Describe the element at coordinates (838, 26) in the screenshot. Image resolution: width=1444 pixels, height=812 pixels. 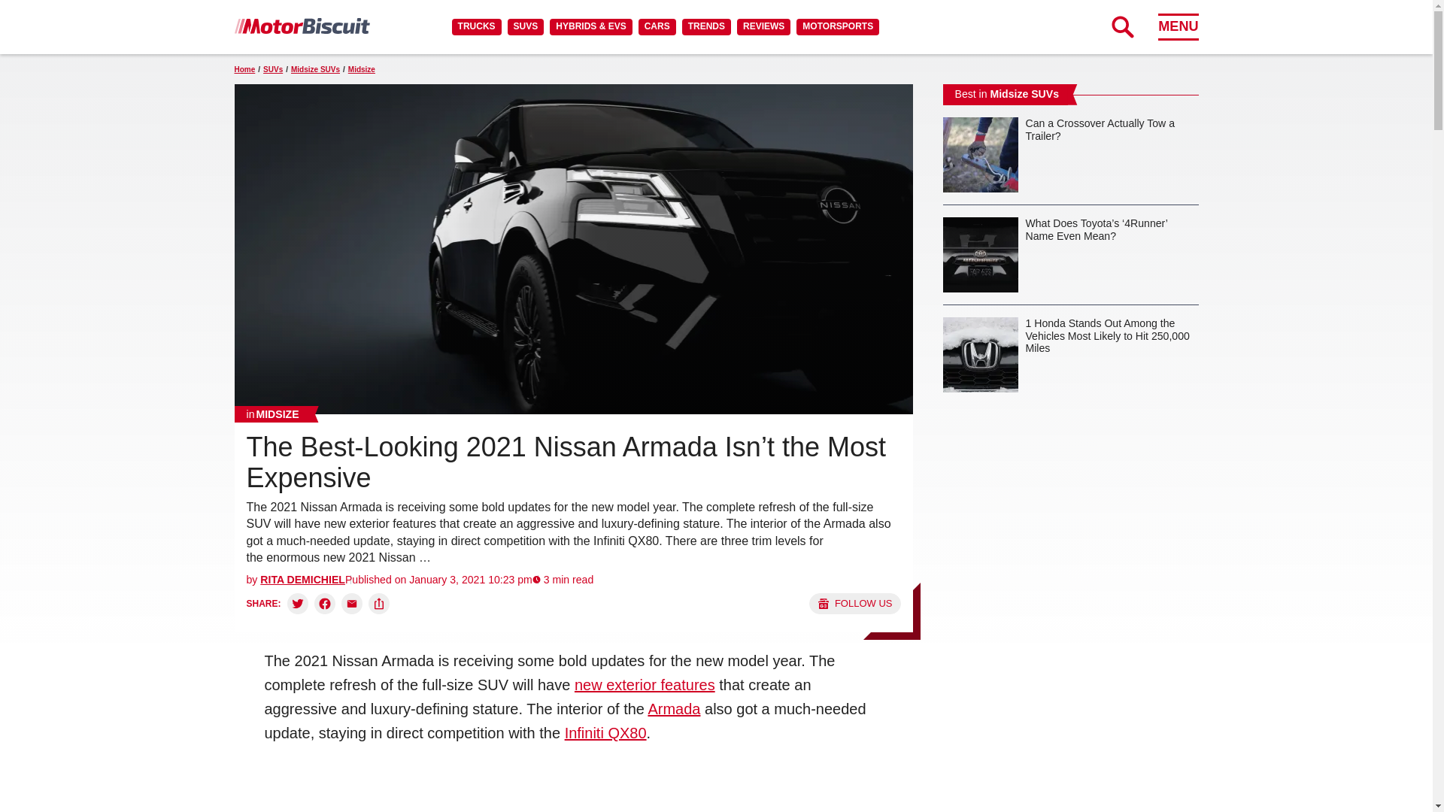
I see `MOTORSPORTS` at that location.